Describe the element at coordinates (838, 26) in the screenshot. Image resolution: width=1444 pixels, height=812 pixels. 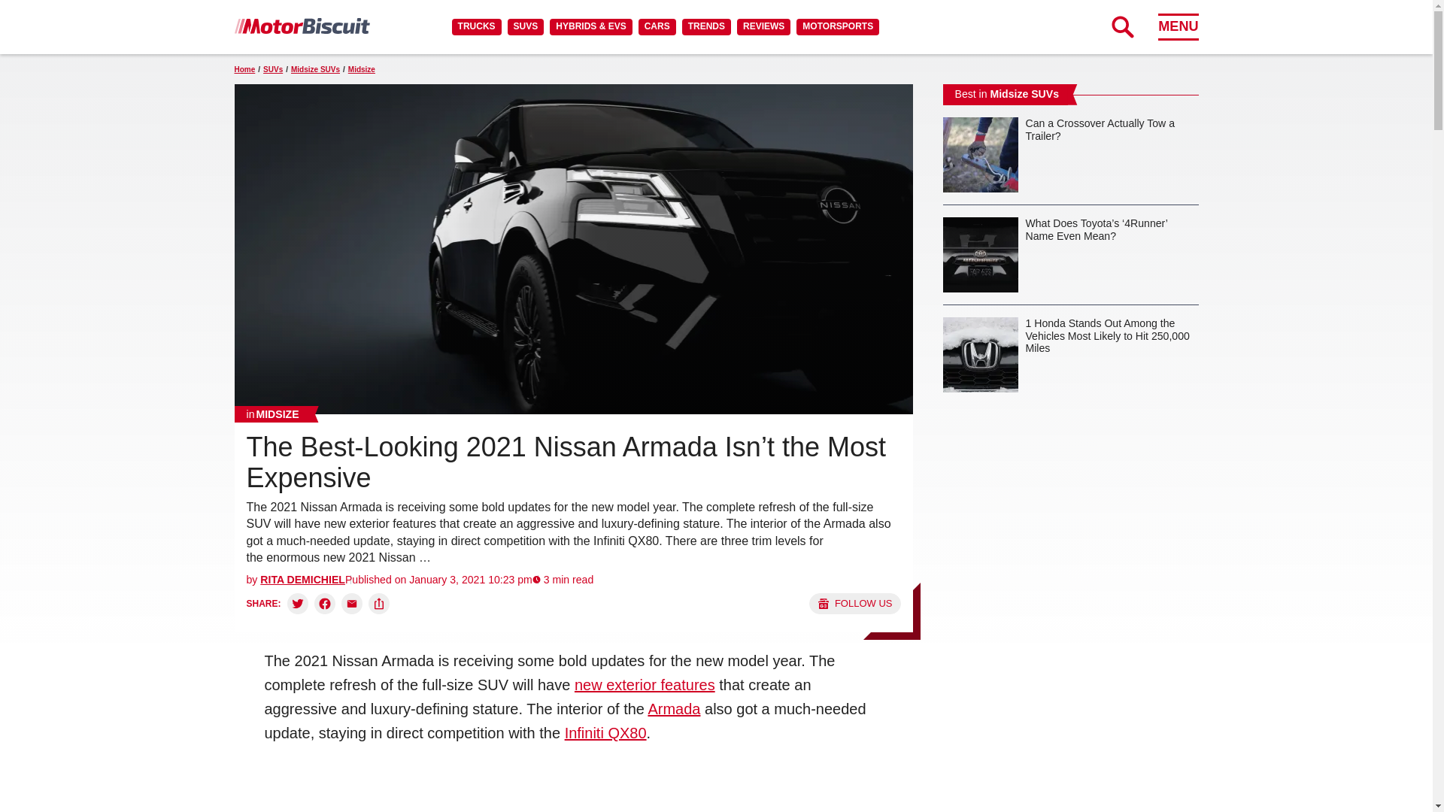
I see `MOTORSPORTS` at that location.